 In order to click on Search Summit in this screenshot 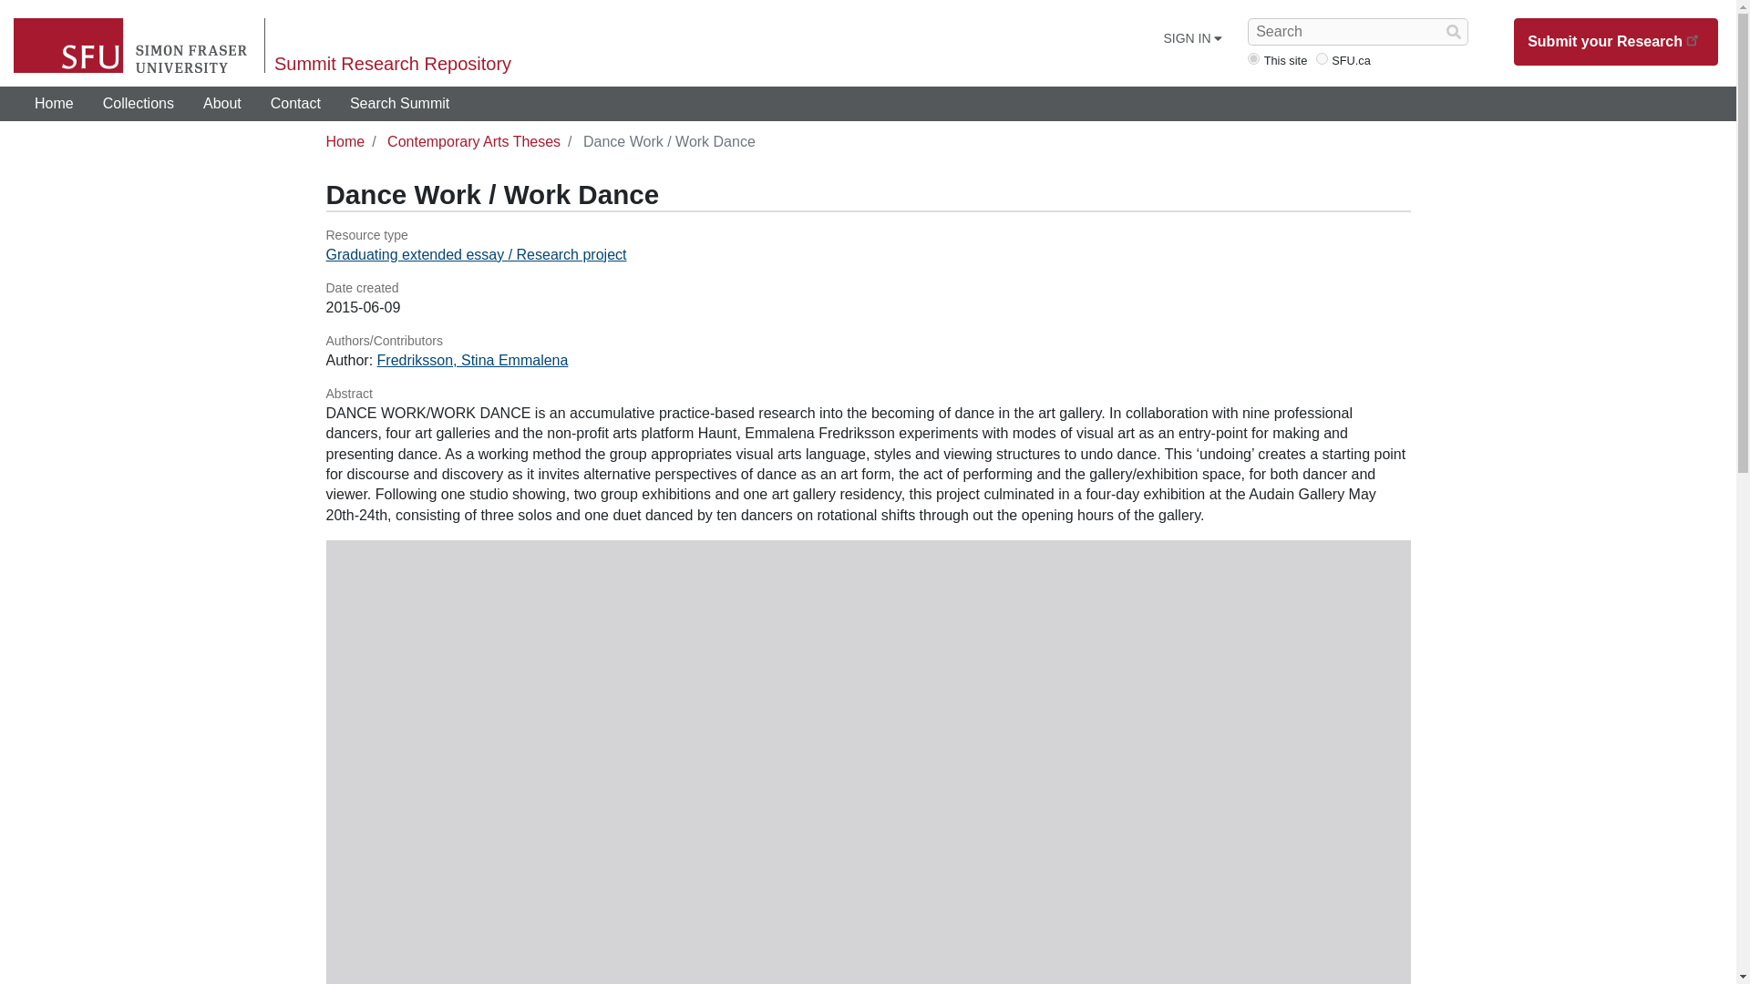, I will do `click(399, 104)`.